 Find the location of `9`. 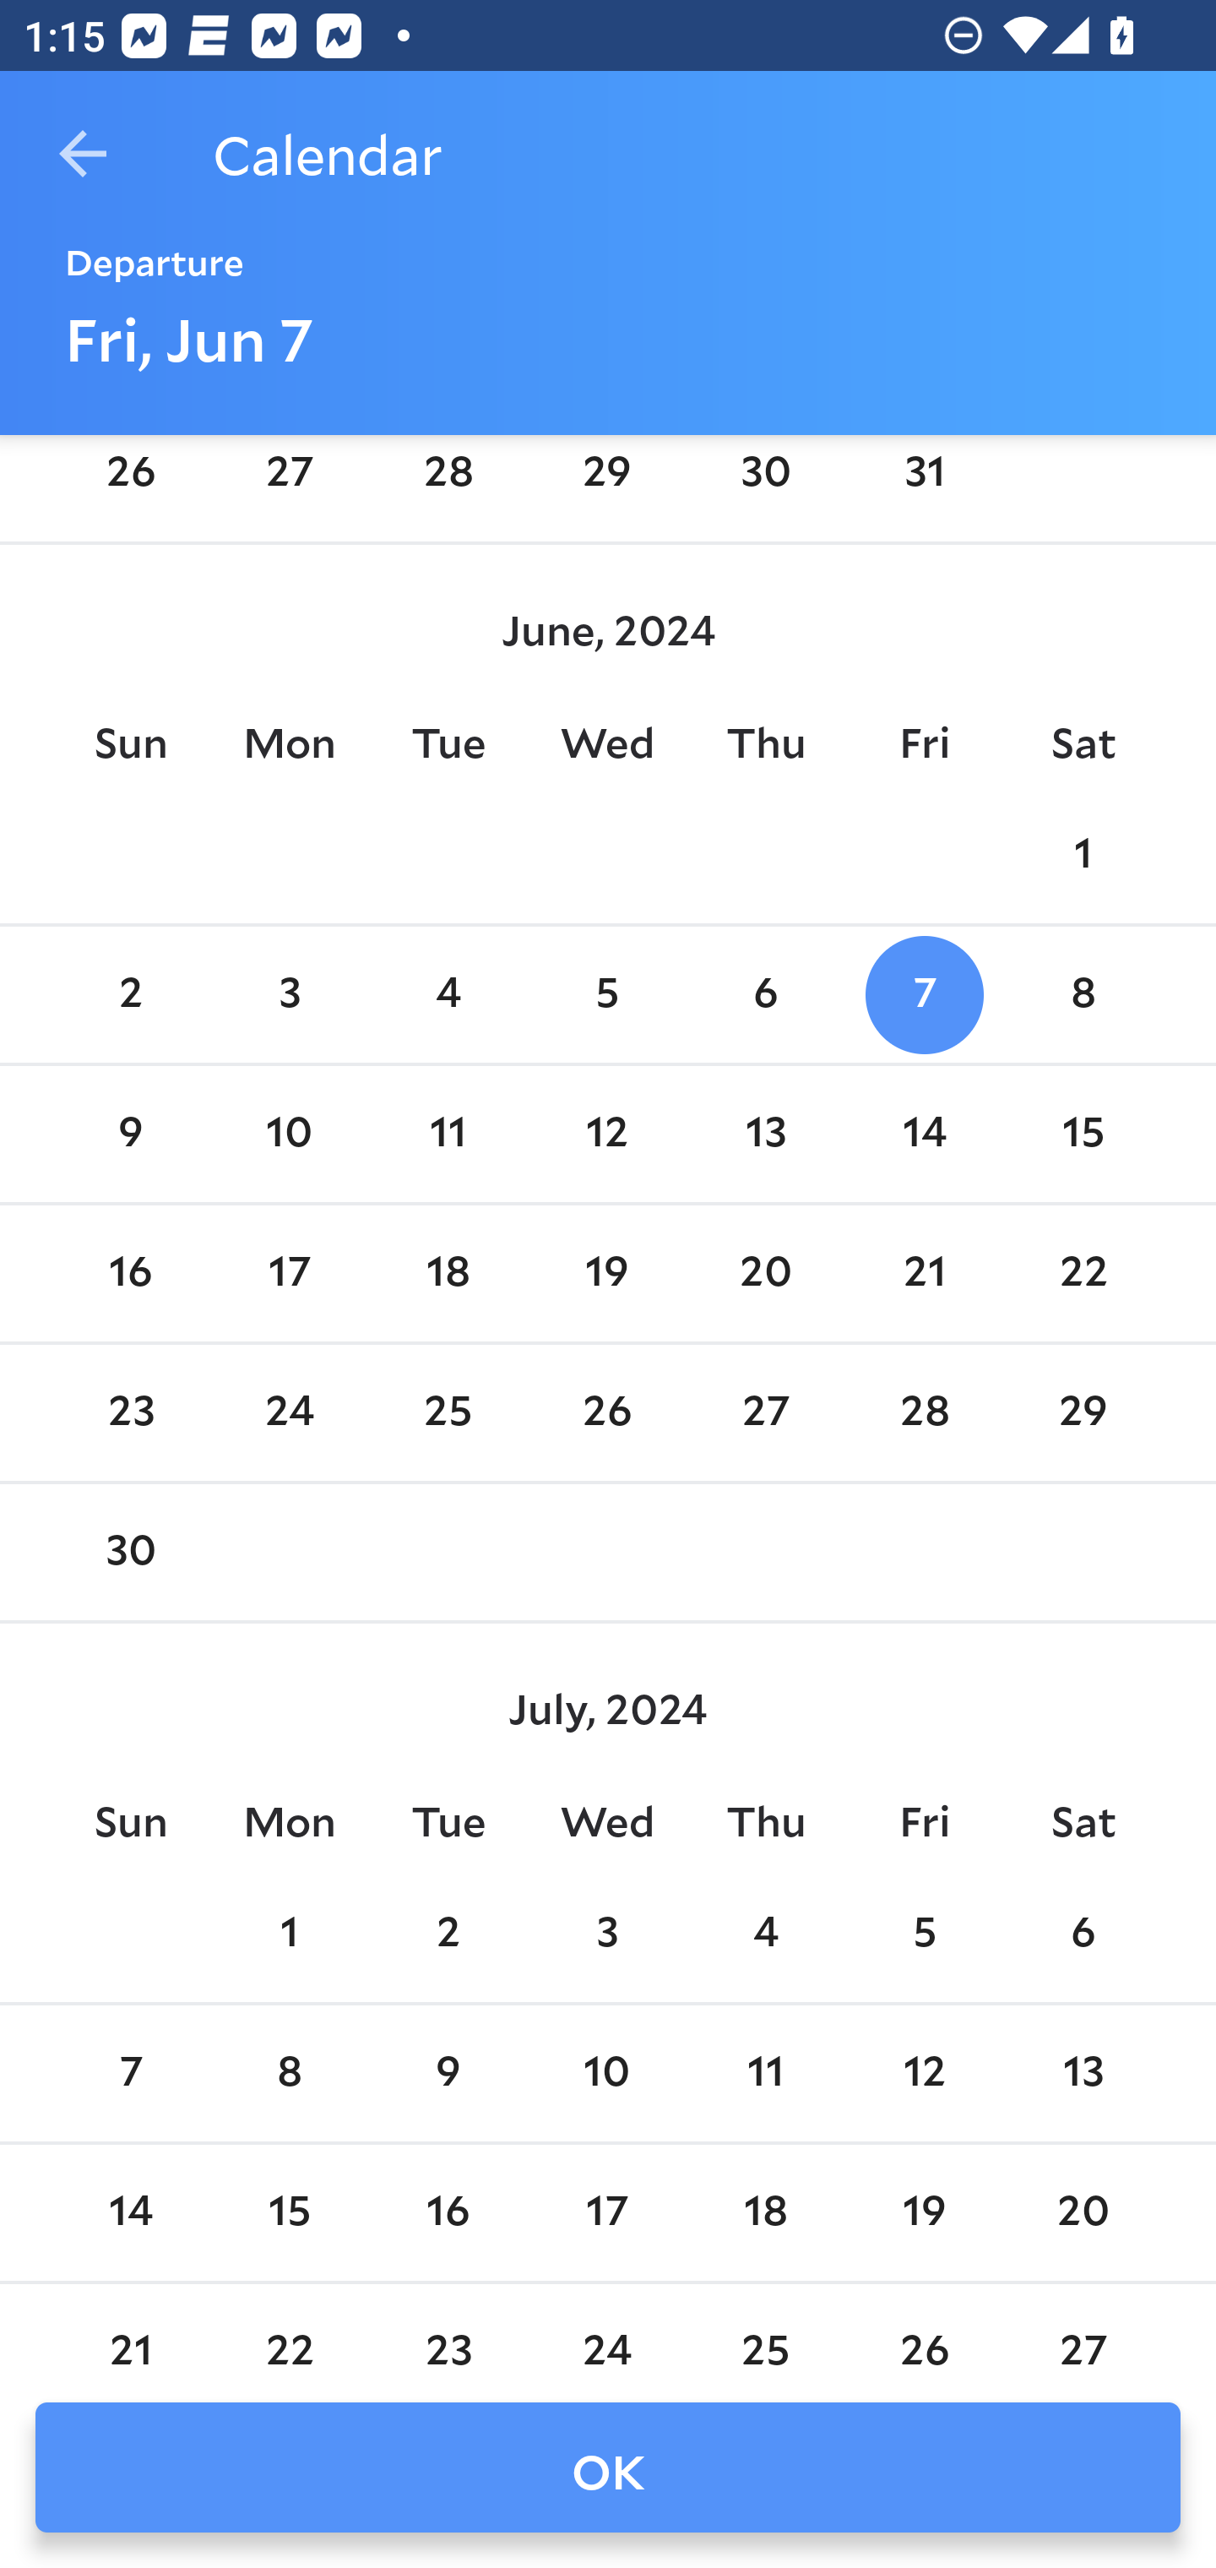

9 is located at coordinates (448, 2075).